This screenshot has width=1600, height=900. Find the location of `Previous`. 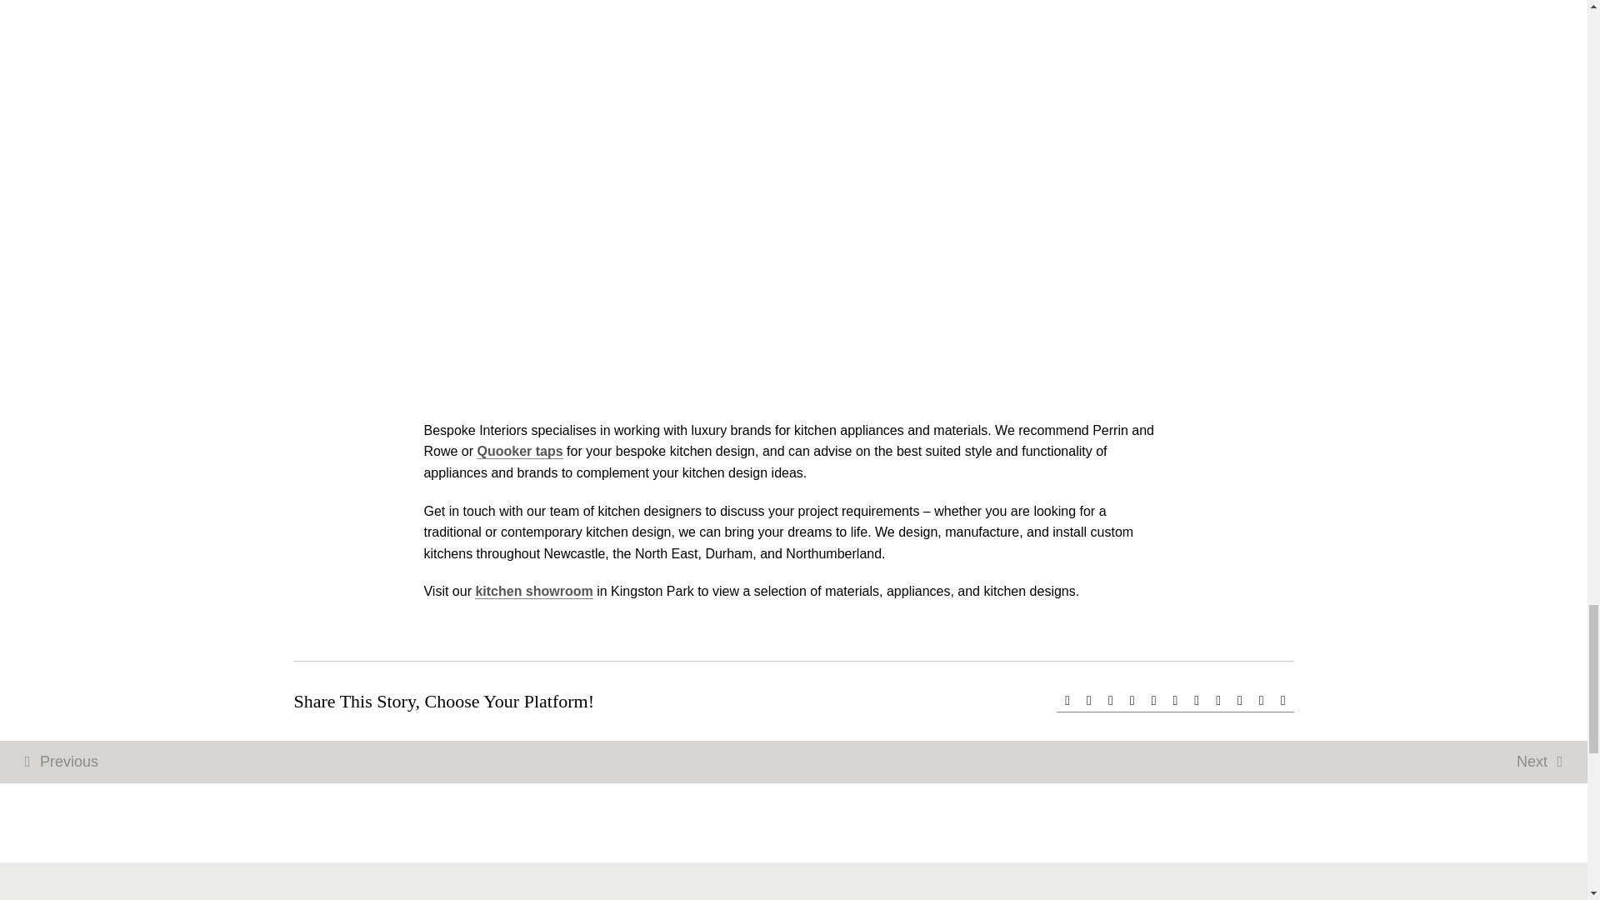

Previous is located at coordinates (62, 762).